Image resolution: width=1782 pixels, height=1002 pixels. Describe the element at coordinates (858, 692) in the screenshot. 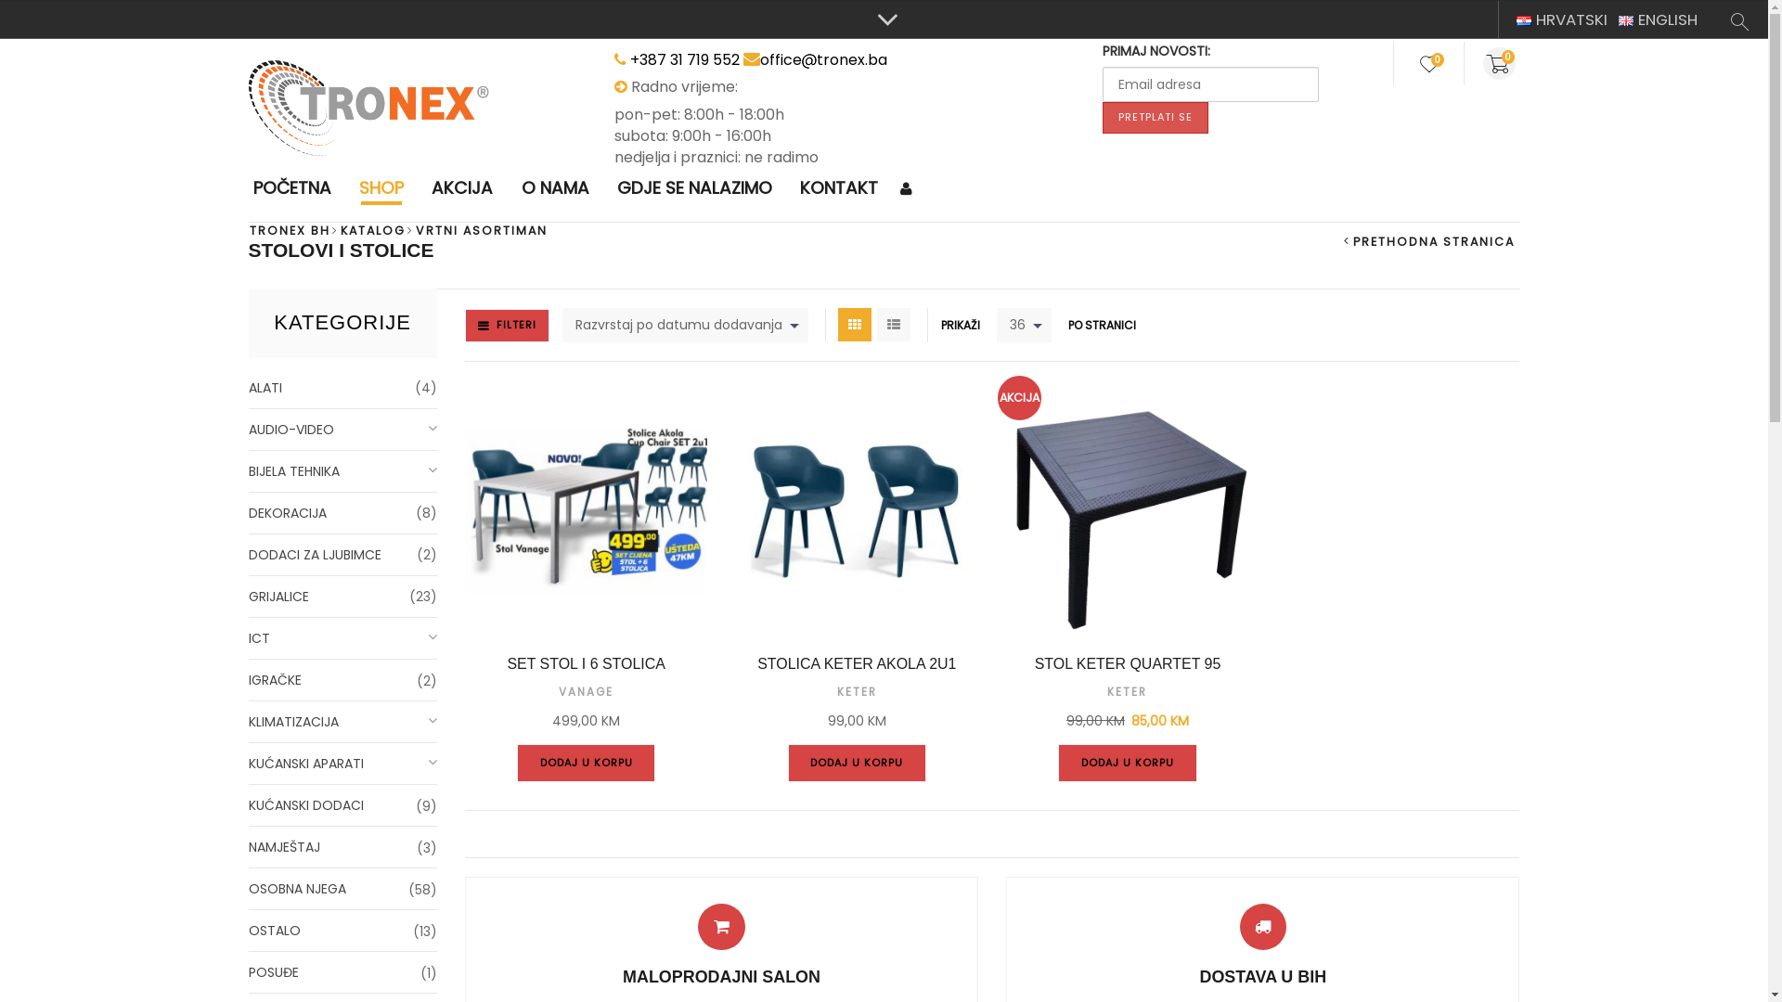

I see `KETER` at that location.